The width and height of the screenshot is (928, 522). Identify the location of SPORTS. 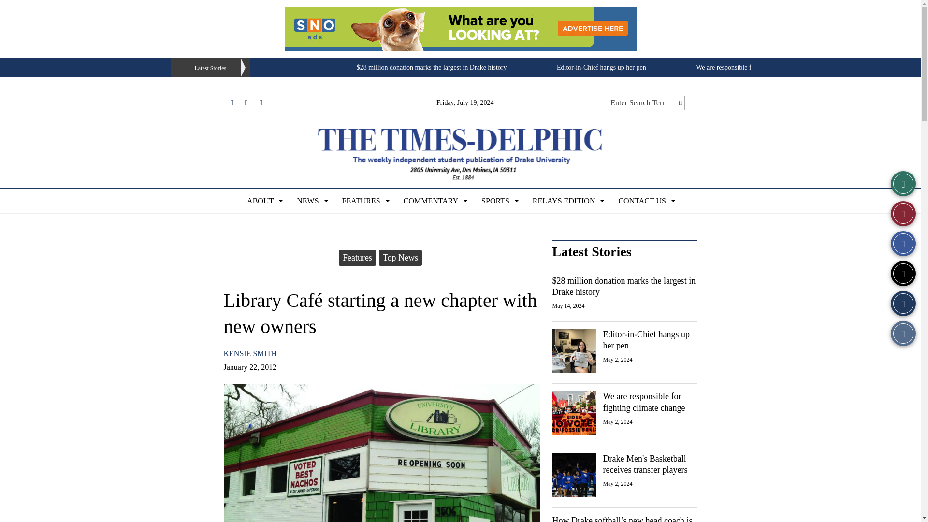
(499, 201).